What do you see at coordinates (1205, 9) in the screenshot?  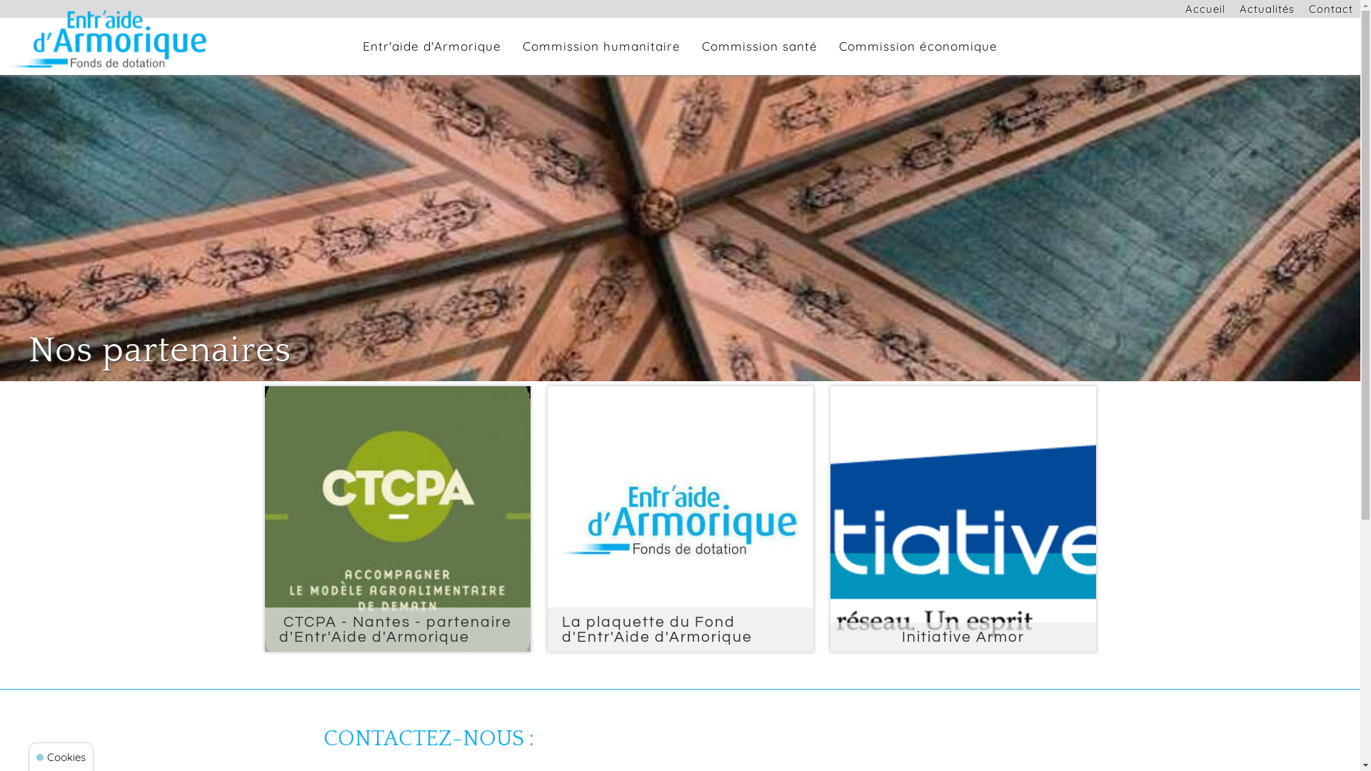 I see `Accueil` at bounding box center [1205, 9].